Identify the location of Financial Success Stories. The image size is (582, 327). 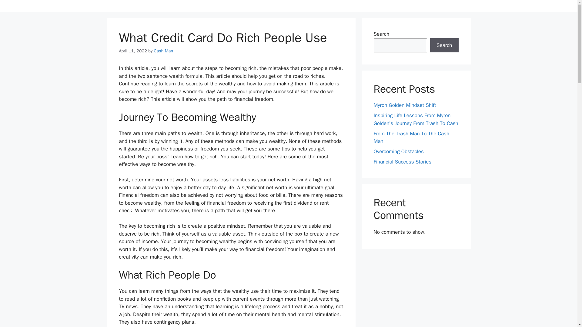
(402, 162).